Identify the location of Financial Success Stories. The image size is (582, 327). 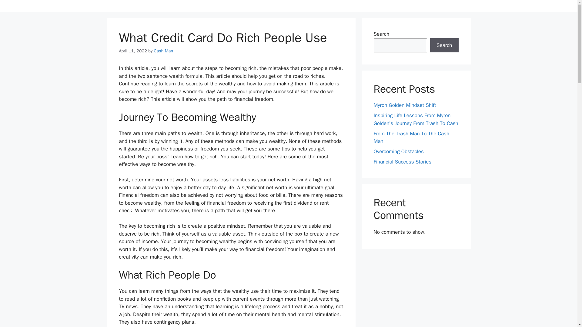
(402, 162).